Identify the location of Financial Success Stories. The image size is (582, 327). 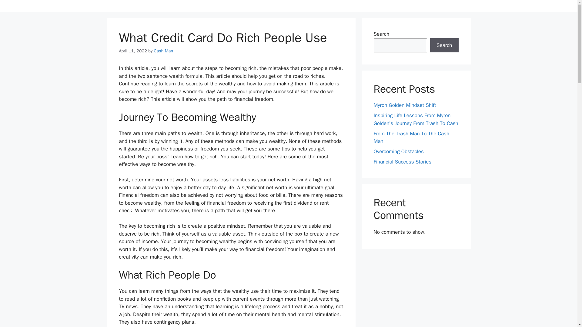
(402, 162).